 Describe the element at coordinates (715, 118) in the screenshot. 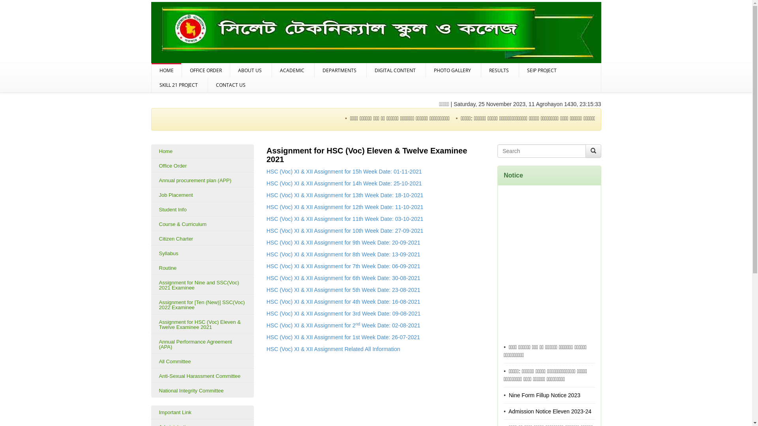

I see `Nine Form Fillup Notice 2023` at that location.